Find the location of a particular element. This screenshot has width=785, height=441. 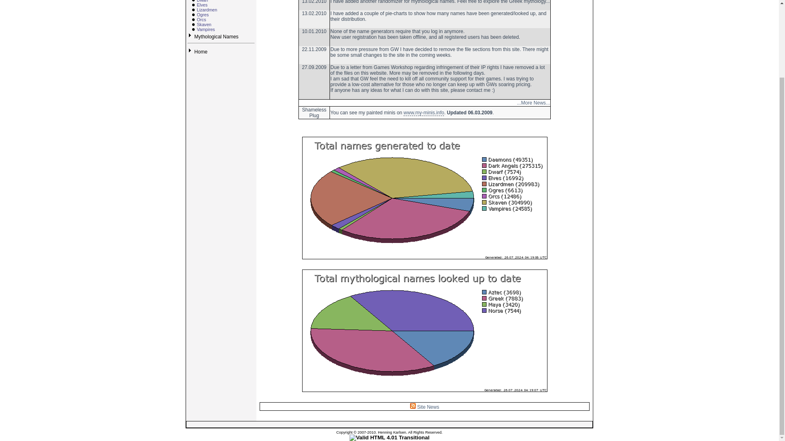

Advertisement is located at coordinates (389, 424).